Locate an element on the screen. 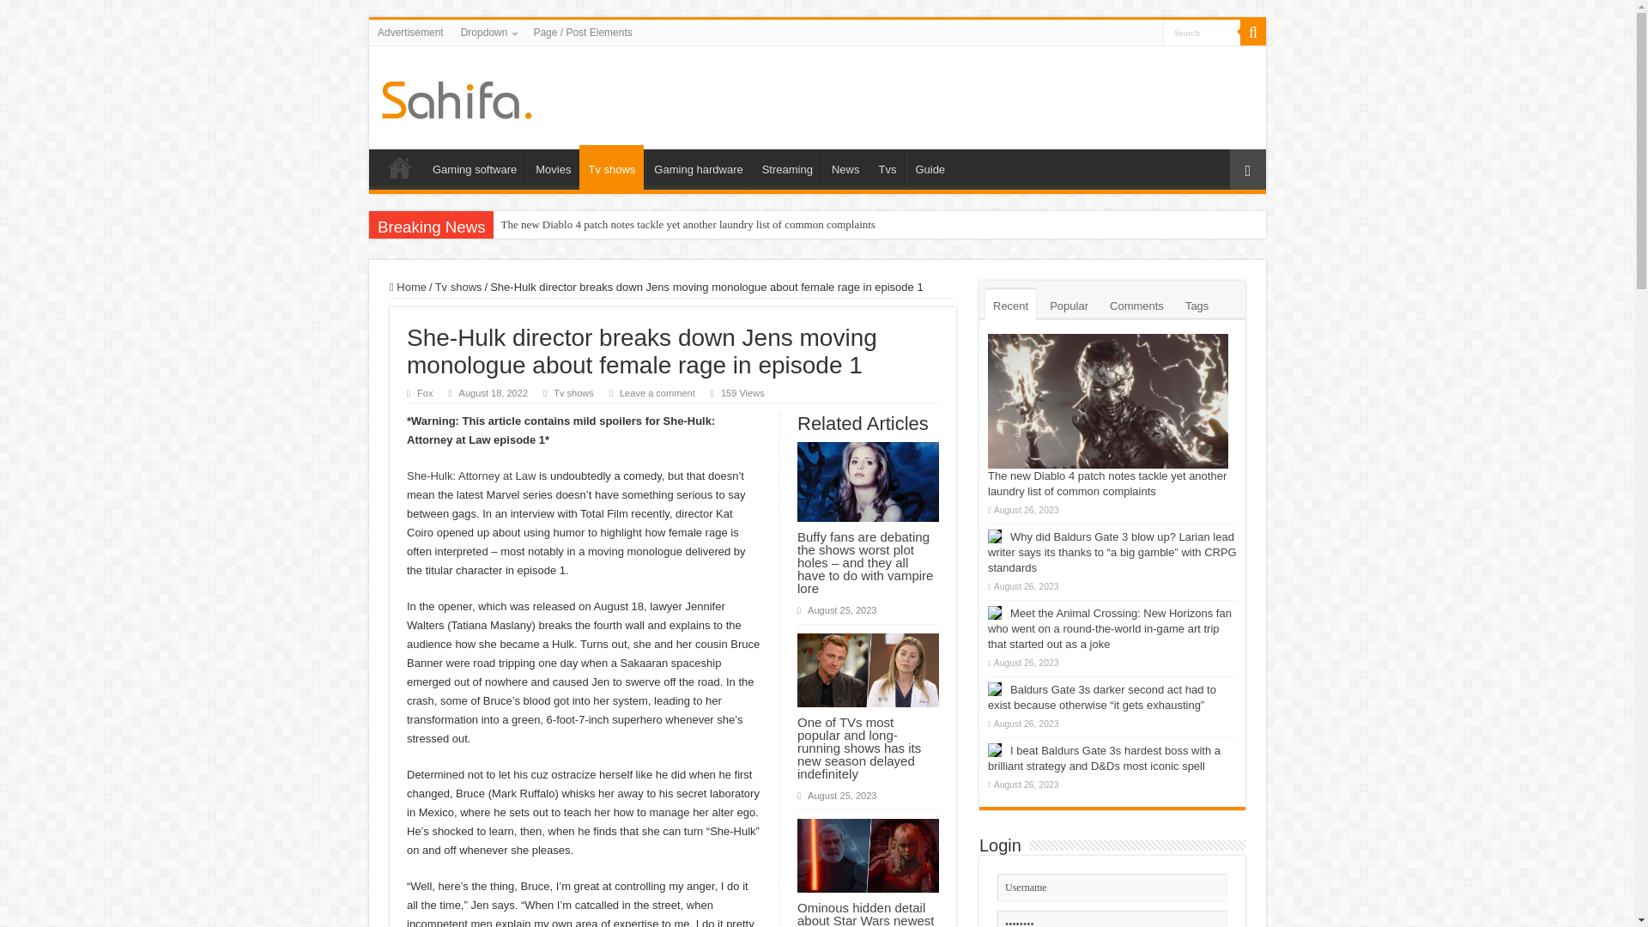 The width and height of the screenshot is (1648, 927). Advertisement is located at coordinates (410, 32).